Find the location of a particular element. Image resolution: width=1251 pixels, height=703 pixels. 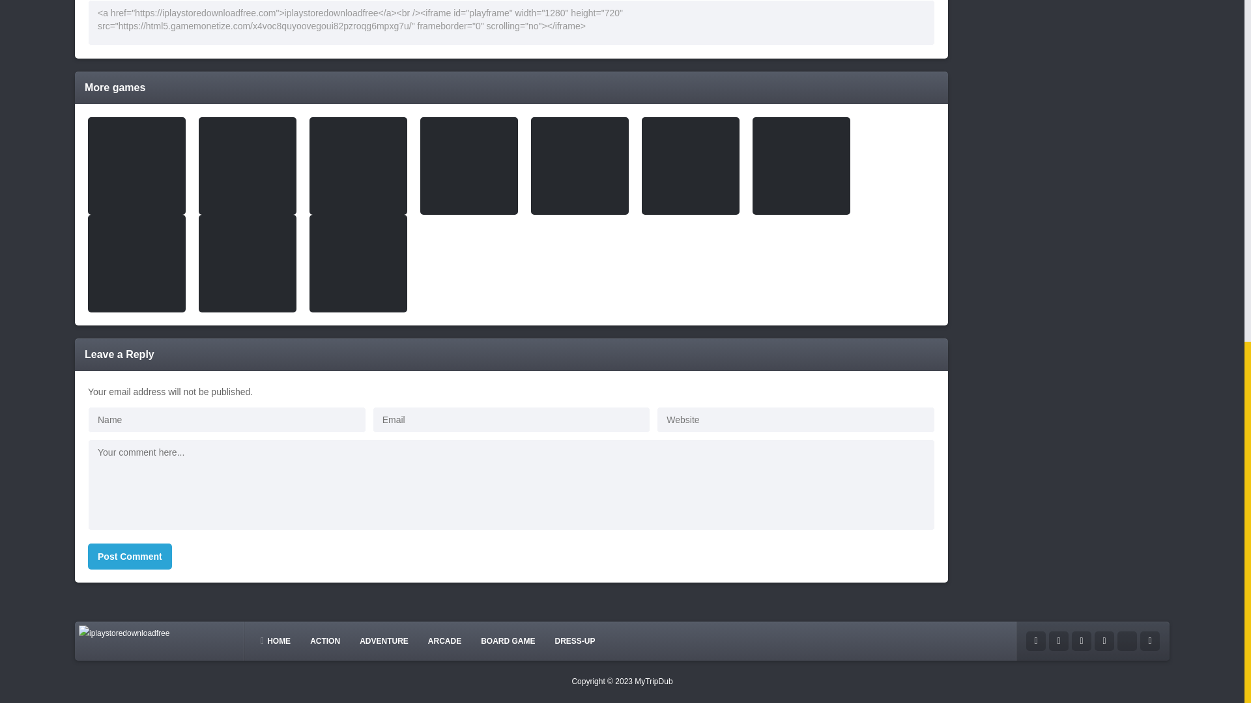

Post Comment is located at coordinates (130, 556).